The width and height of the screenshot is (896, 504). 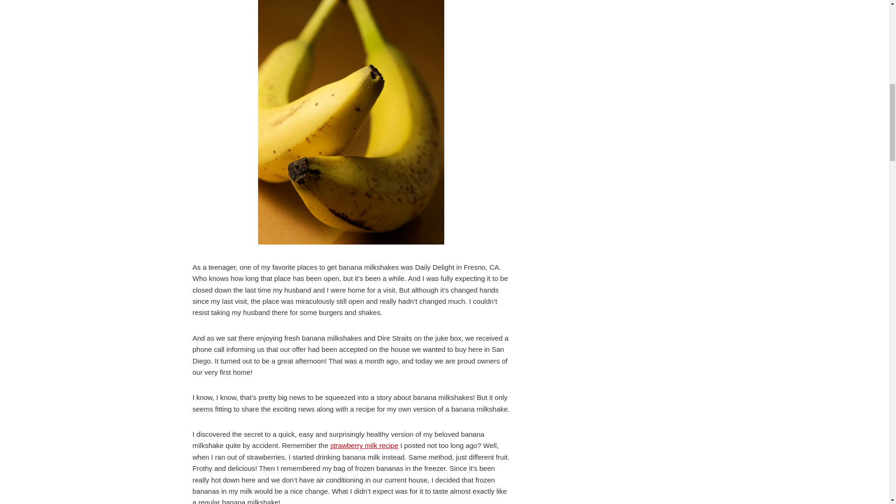 What do you see at coordinates (364, 445) in the screenshot?
I see `strawberry milk recipe` at bounding box center [364, 445].